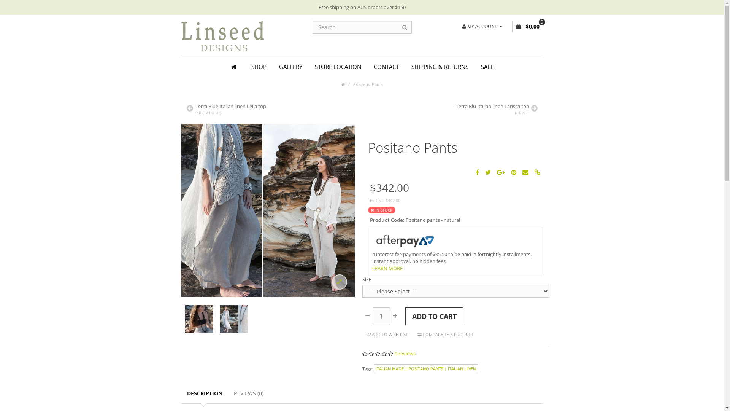 This screenshot has height=411, width=730. I want to click on Terra Blue Italian linen Leila top
PREVIOUS, so click(271, 109).